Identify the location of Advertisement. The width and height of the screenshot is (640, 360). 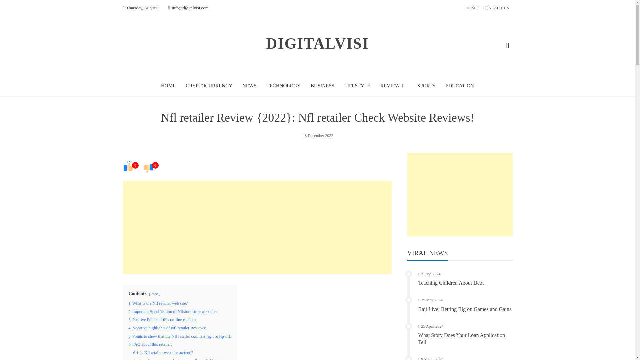
(460, 195).